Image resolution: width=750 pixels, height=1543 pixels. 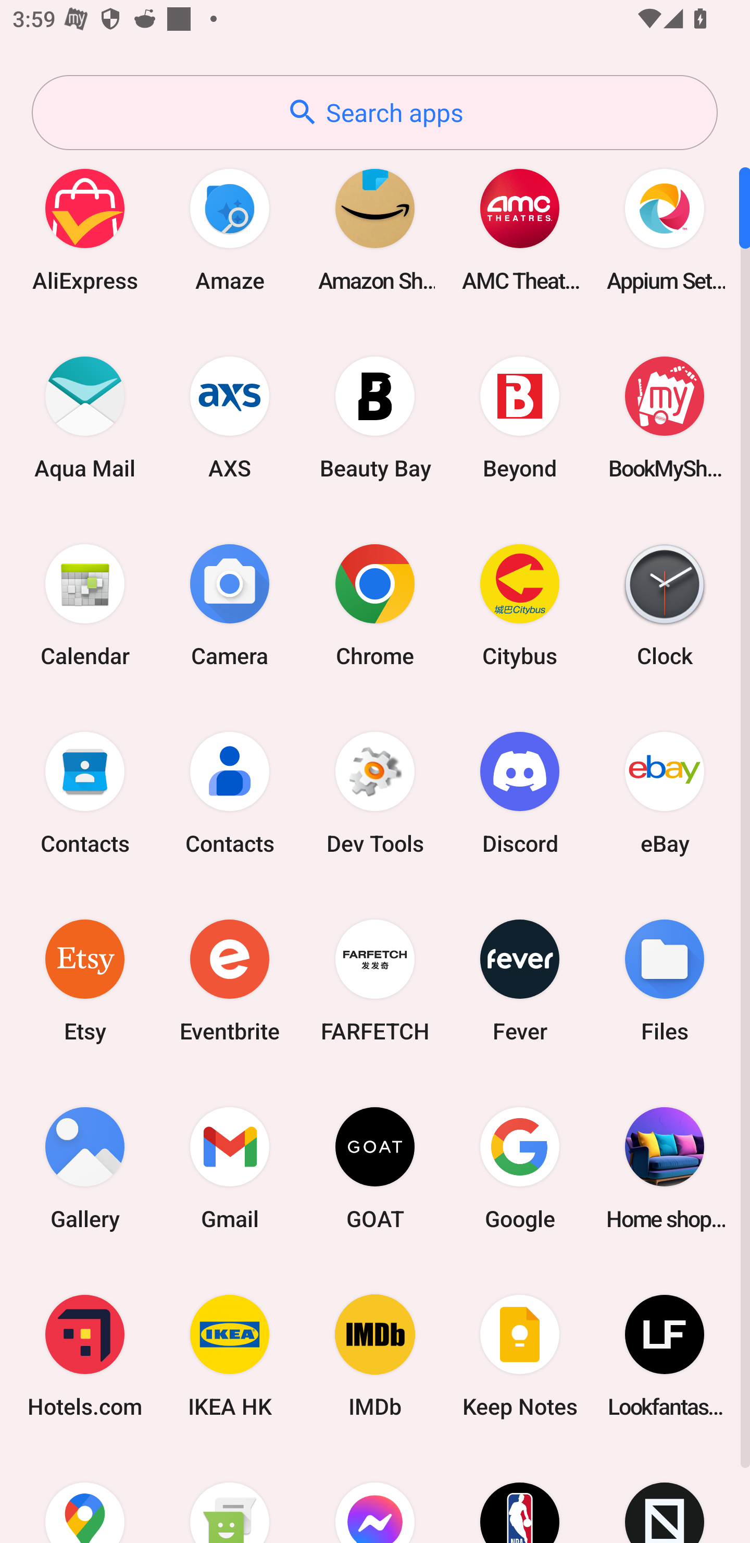 What do you see at coordinates (520, 605) in the screenshot?
I see `Citybus` at bounding box center [520, 605].